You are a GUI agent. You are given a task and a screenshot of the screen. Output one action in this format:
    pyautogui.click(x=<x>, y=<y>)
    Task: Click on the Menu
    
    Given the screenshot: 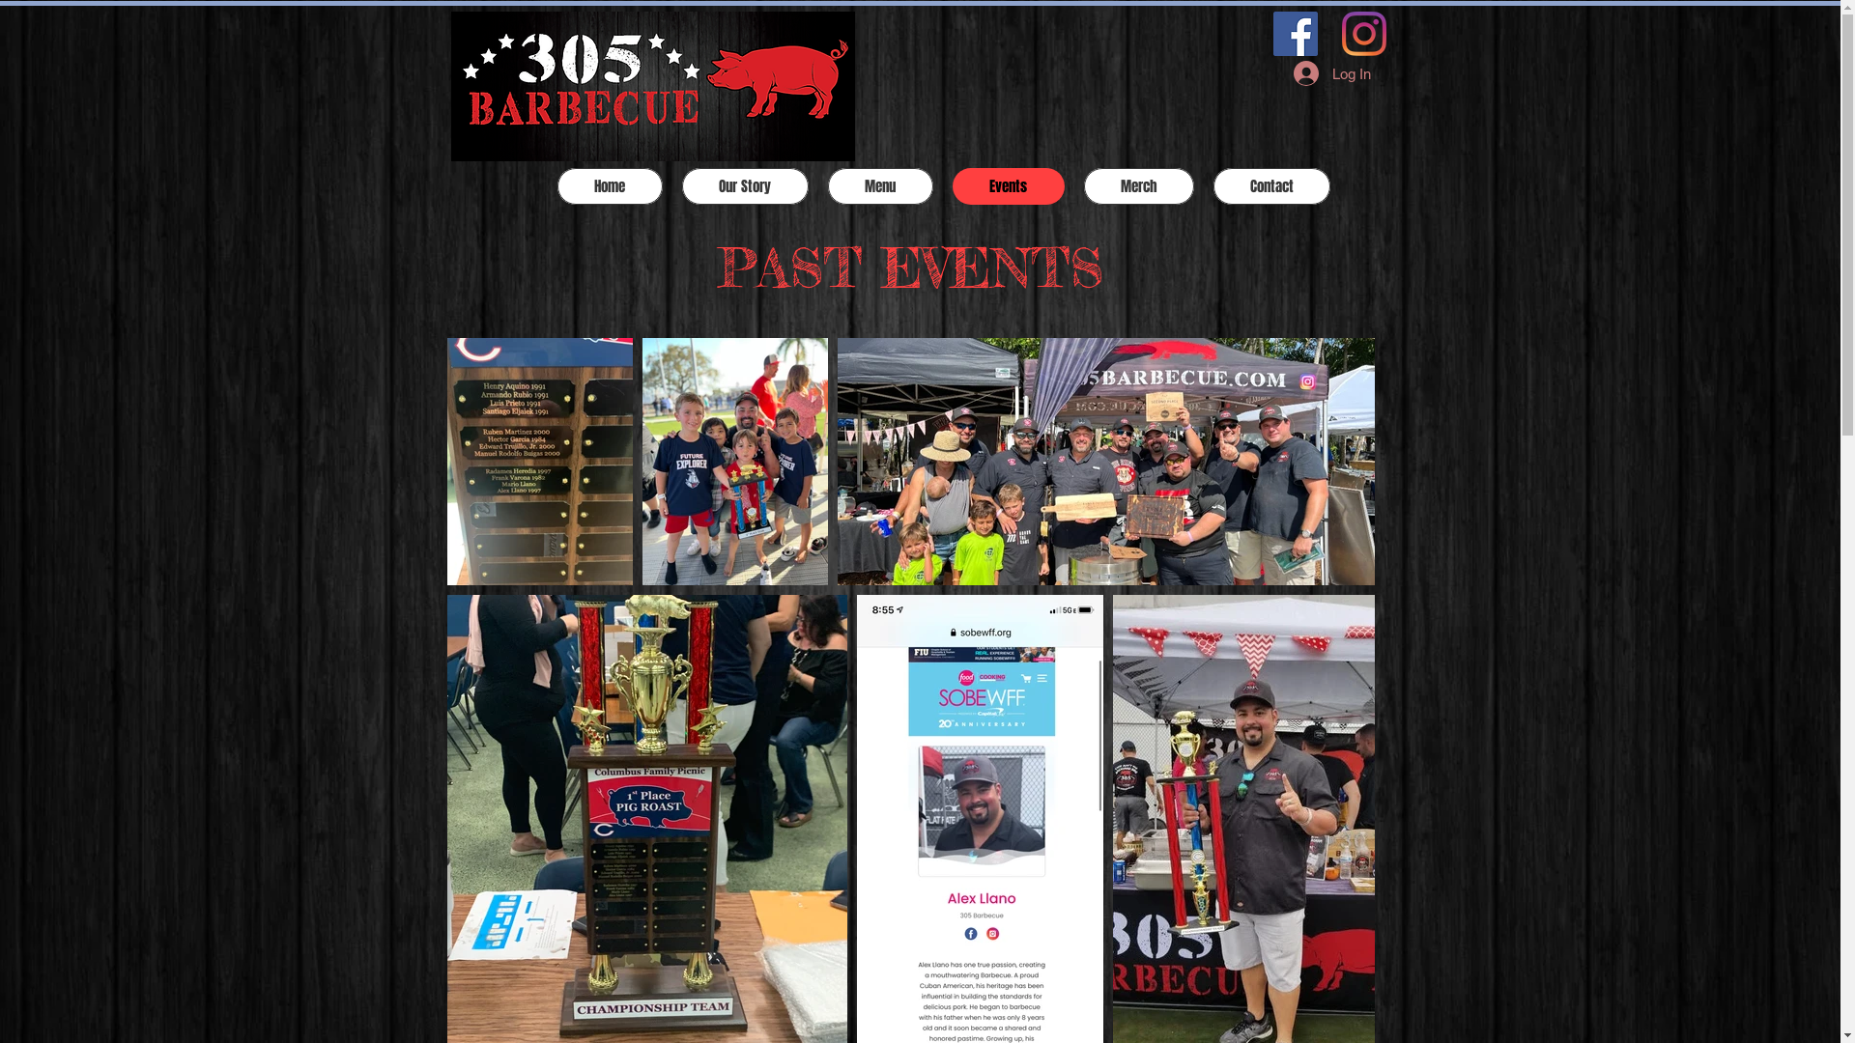 What is the action you would take?
    pyautogui.click(x=879, y=186)
    